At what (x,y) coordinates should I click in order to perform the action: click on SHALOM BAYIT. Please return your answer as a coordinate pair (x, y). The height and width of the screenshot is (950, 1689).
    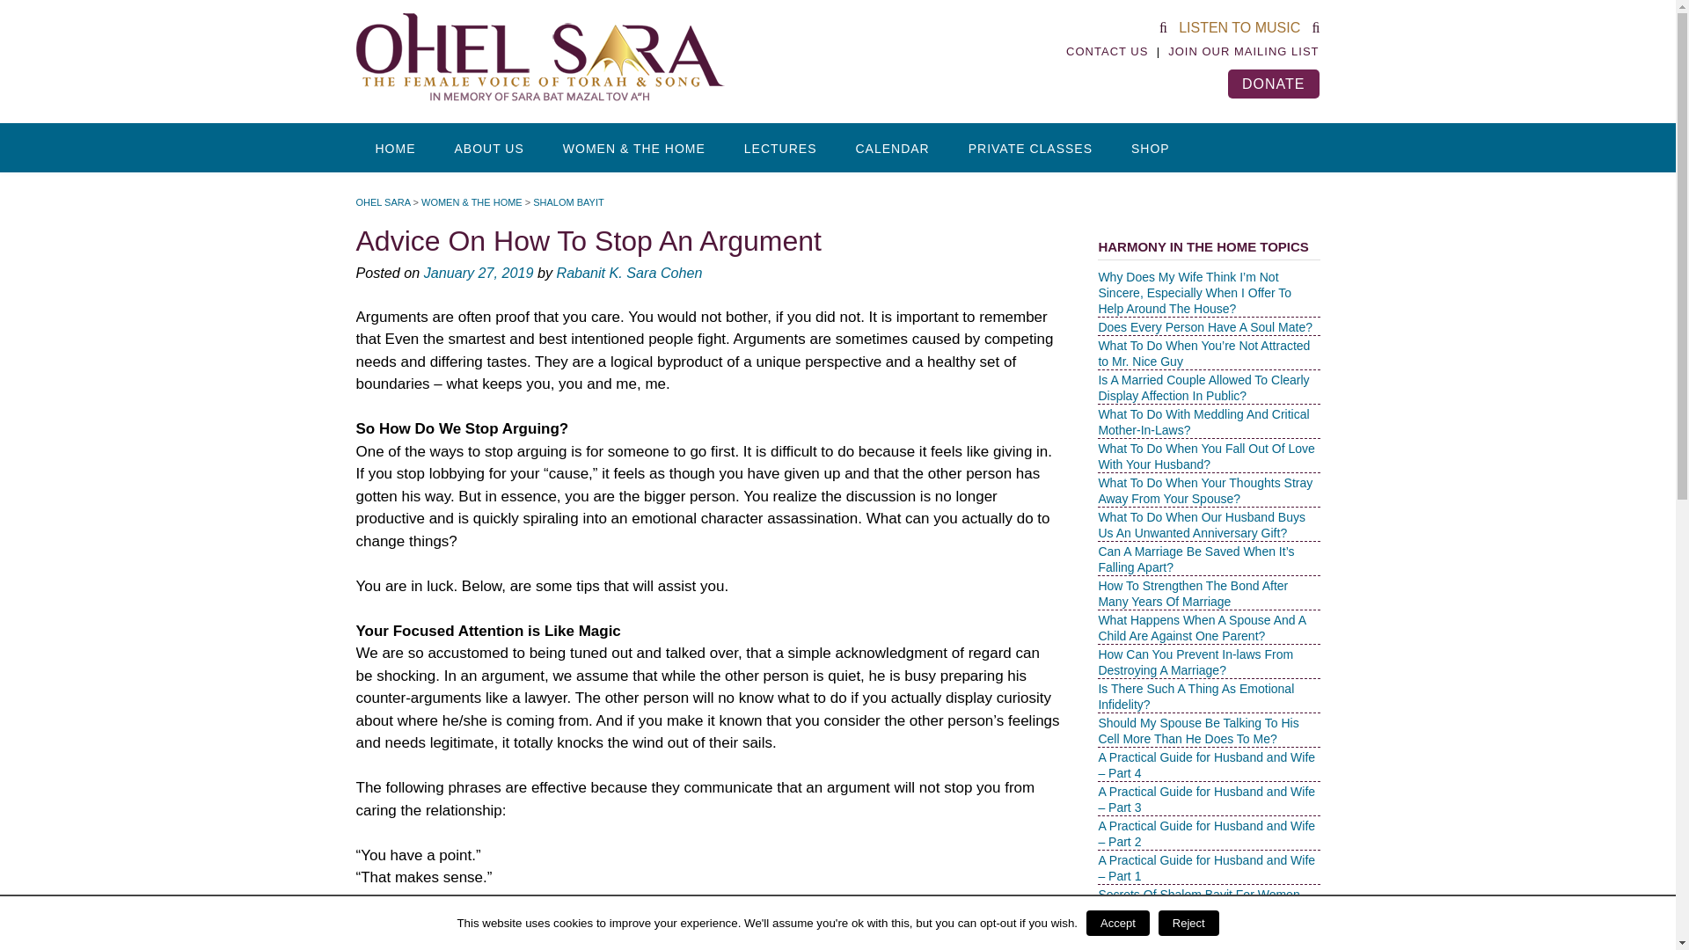
    Looking at the image, I should click on (568, 202).